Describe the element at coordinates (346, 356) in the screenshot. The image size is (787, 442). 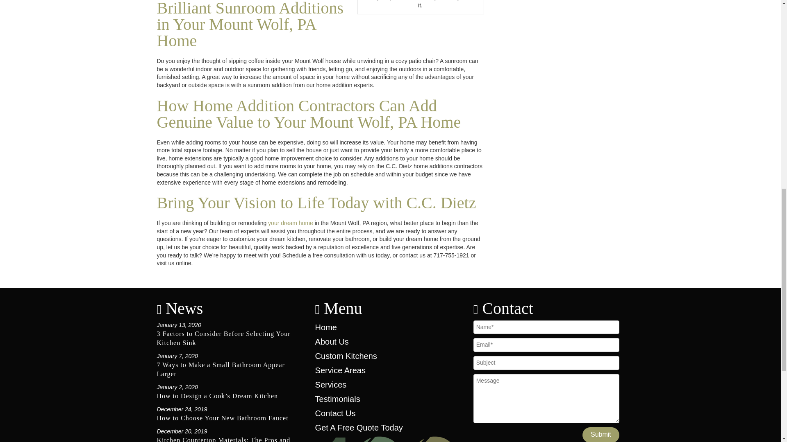
I see `Custom Kitchens` at that location.